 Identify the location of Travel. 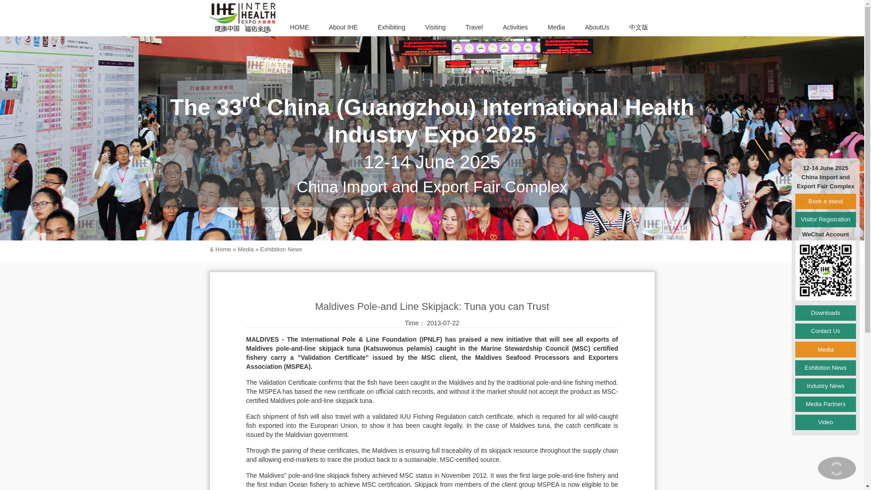
(474, 27).